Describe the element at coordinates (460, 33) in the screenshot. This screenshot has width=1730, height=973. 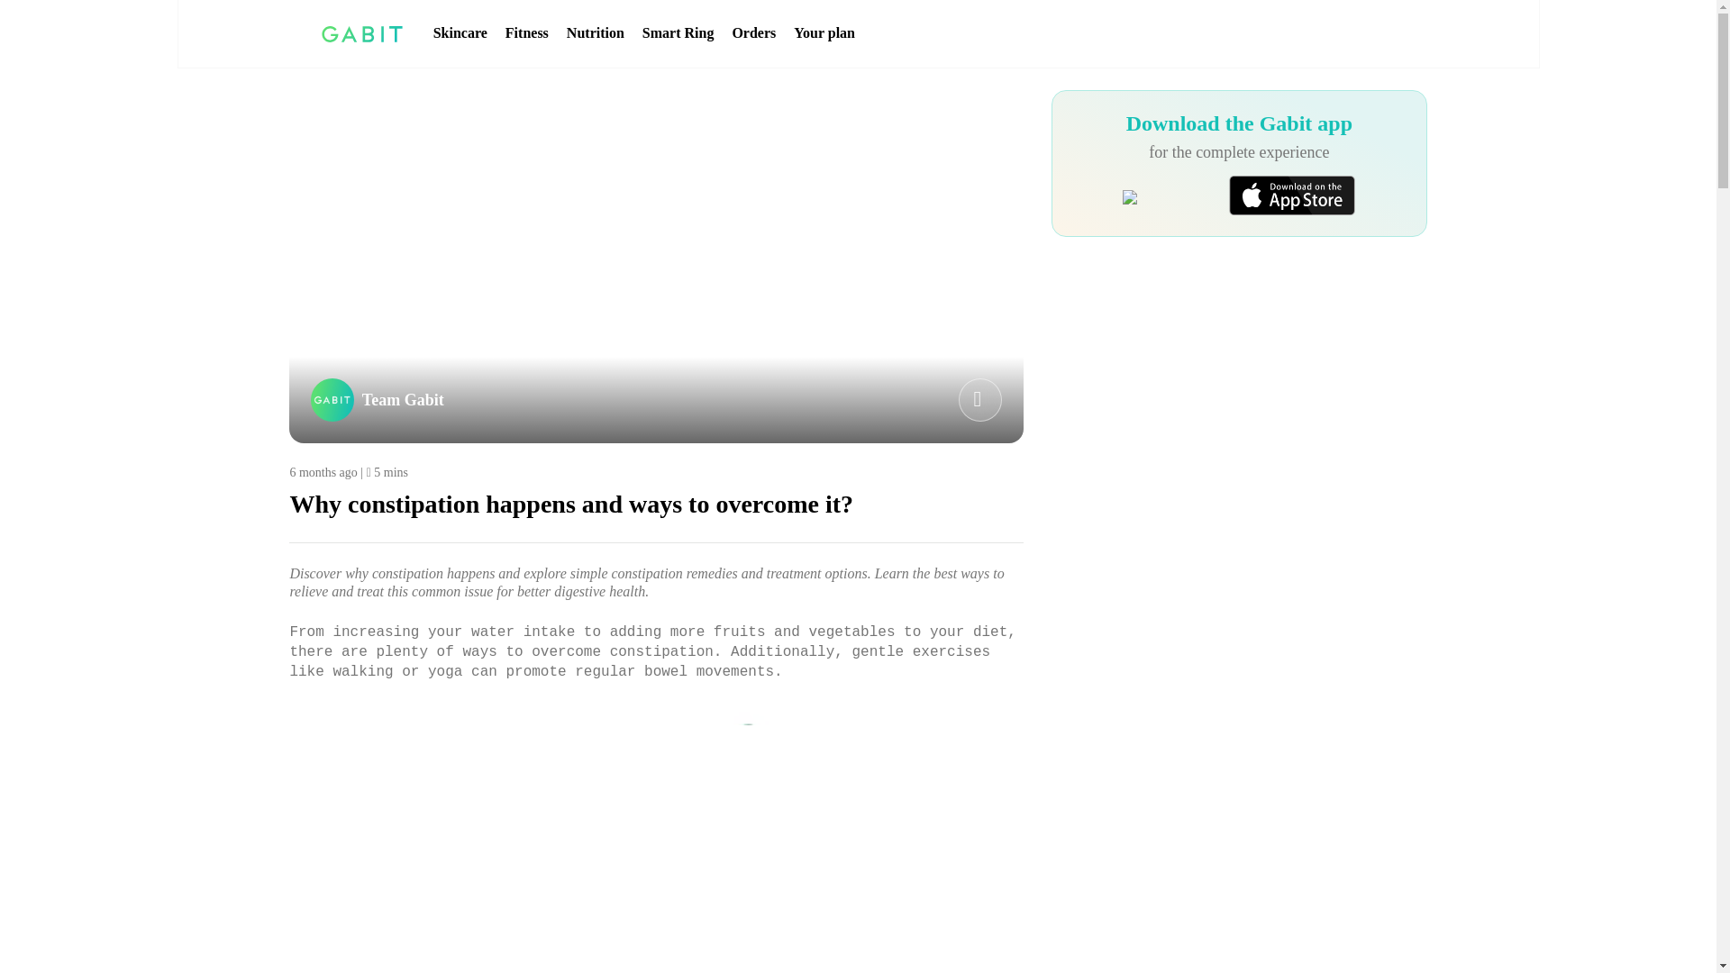
I see `Skincare` at that location.